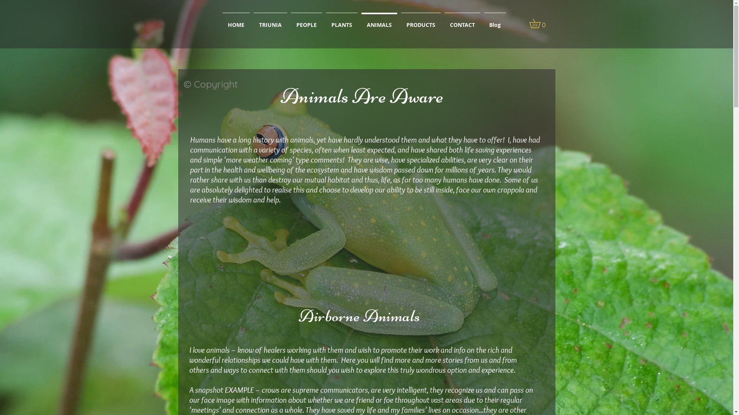  What do you see at coordinates (380, 22) in the screenshot?
I see `ANIMALS` at bounding box center [380, 22].